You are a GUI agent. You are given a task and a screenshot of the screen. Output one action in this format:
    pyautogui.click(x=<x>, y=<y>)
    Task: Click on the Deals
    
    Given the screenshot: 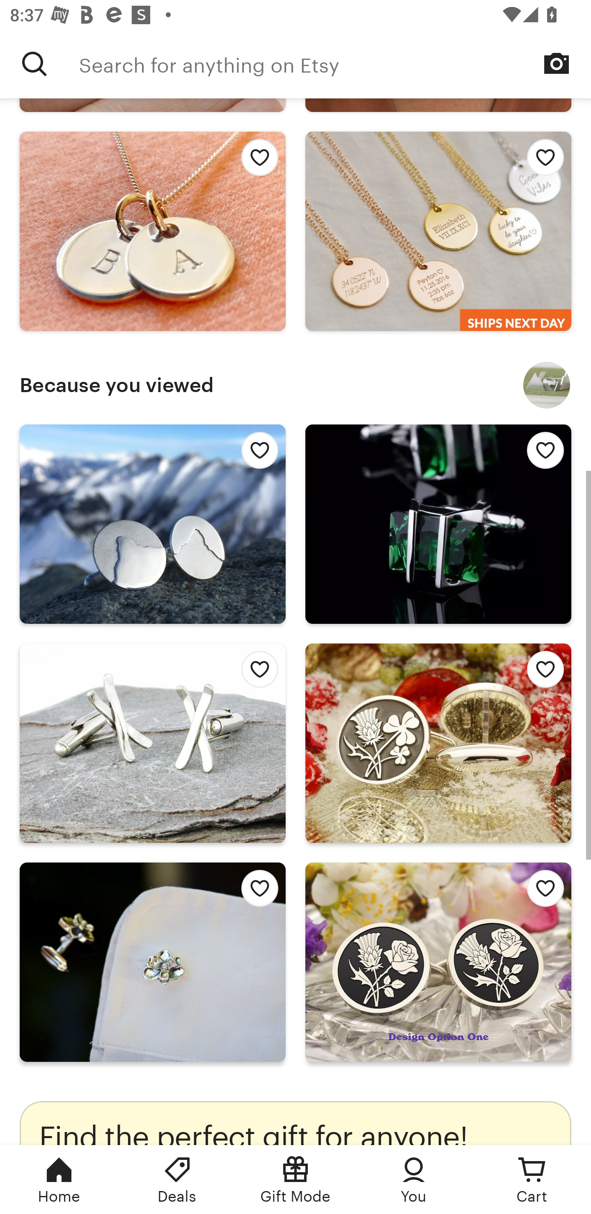 What is the action you would take?
    pyautogui.click(x=177, y=1180)
    